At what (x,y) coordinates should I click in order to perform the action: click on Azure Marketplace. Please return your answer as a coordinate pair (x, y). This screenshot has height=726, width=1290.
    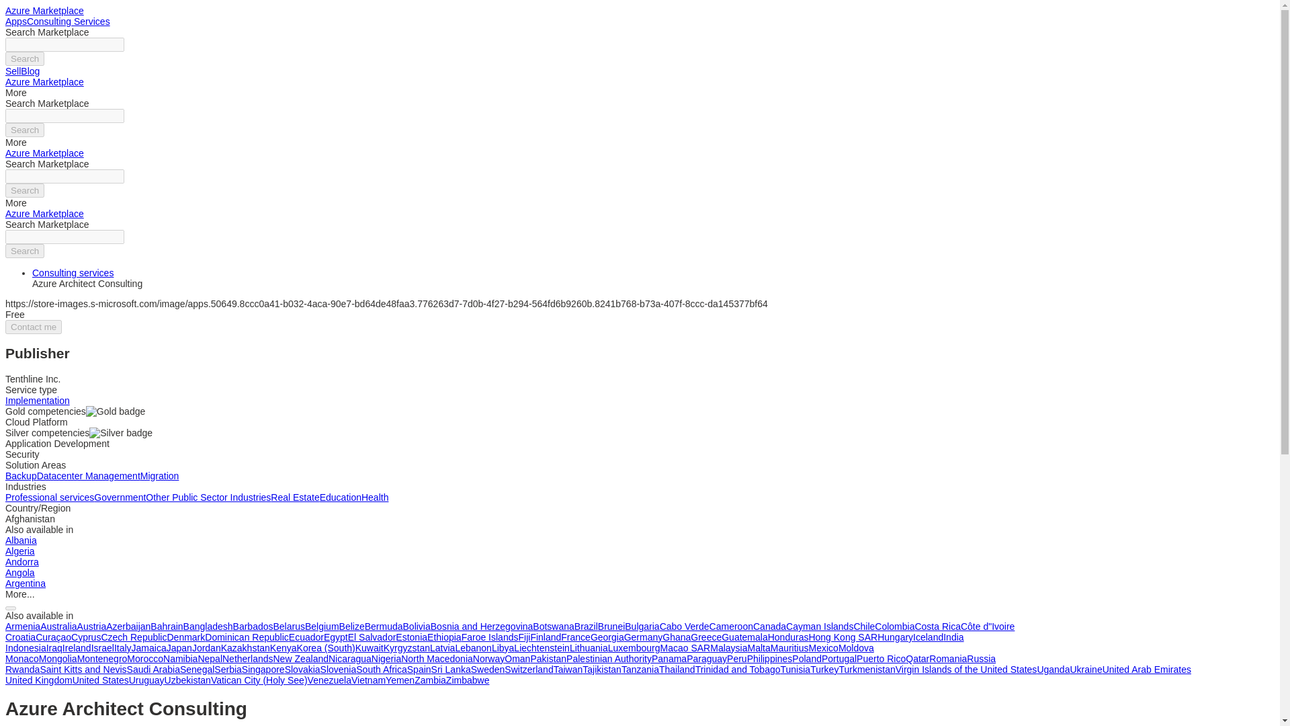
    Looking at the image, I should click on (44, 10).